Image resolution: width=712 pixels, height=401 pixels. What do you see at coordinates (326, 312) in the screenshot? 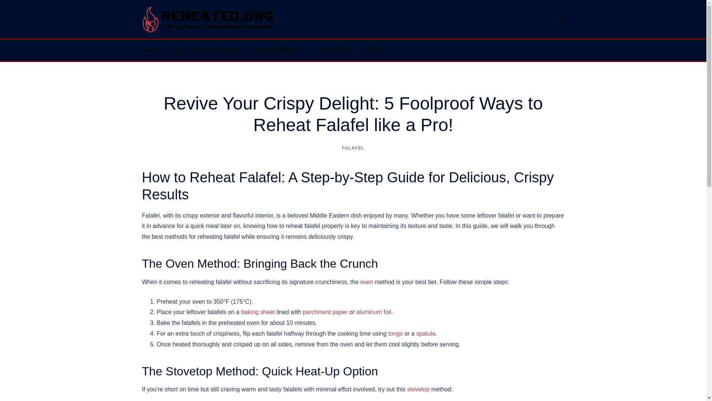
I see `parchment paper` at bounding box center [326, 312].